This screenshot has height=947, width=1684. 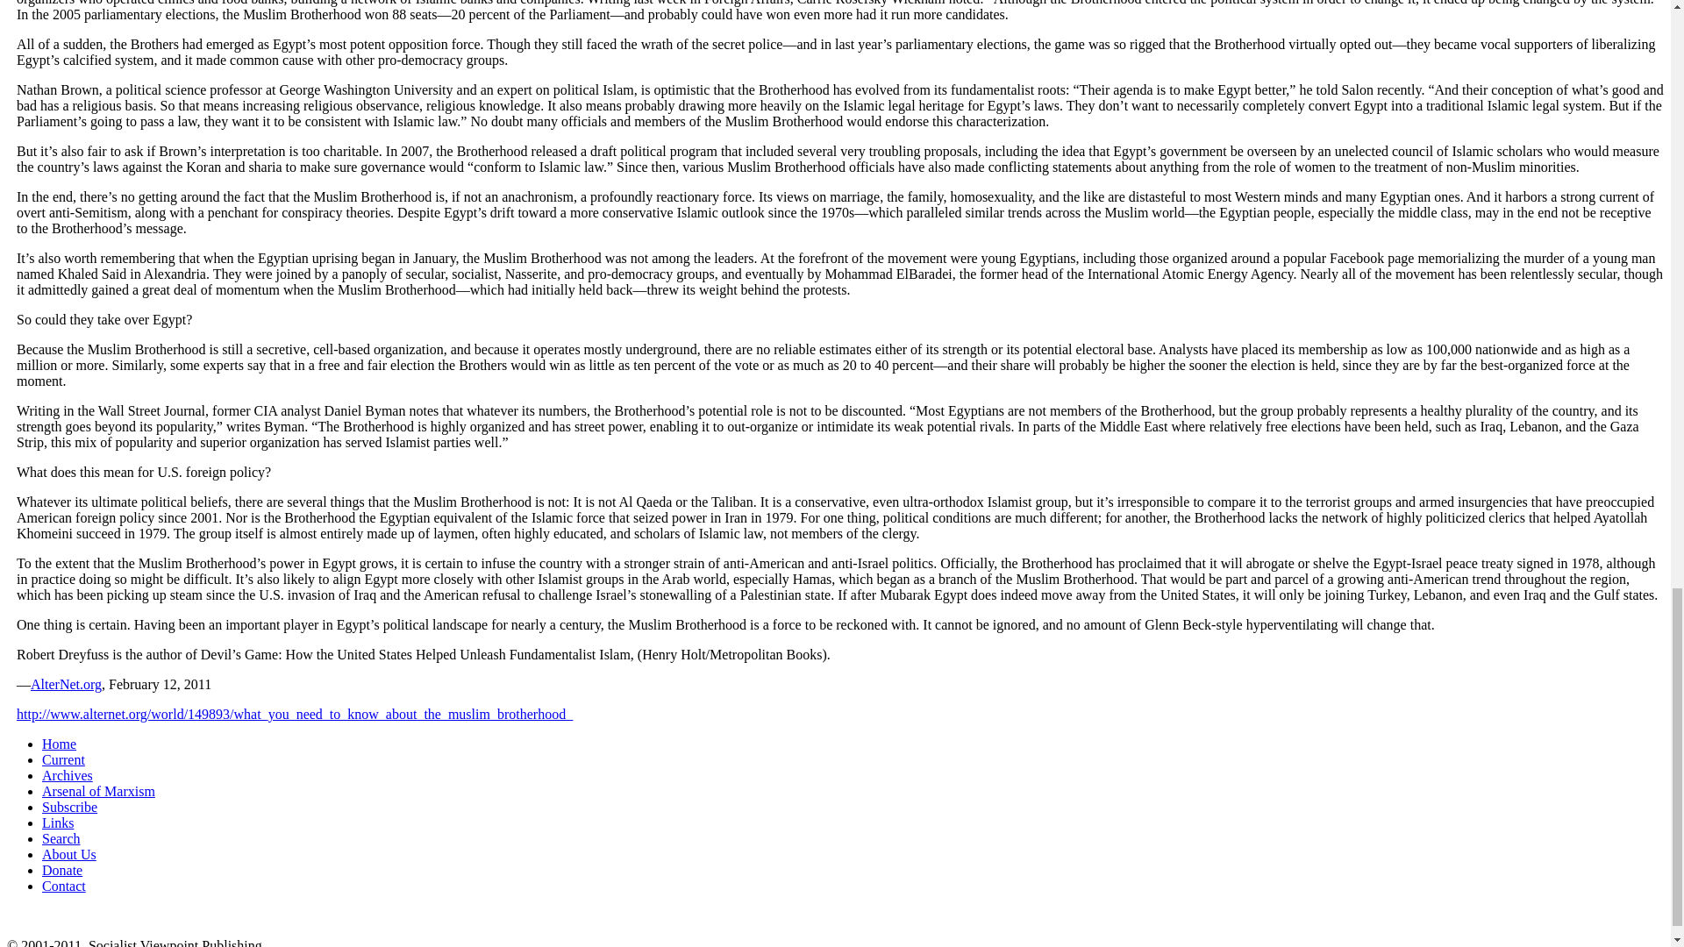 What do you see at coordinates (63, 759) in the screenshot?
I see `Current` at bounding box center [63, 759].